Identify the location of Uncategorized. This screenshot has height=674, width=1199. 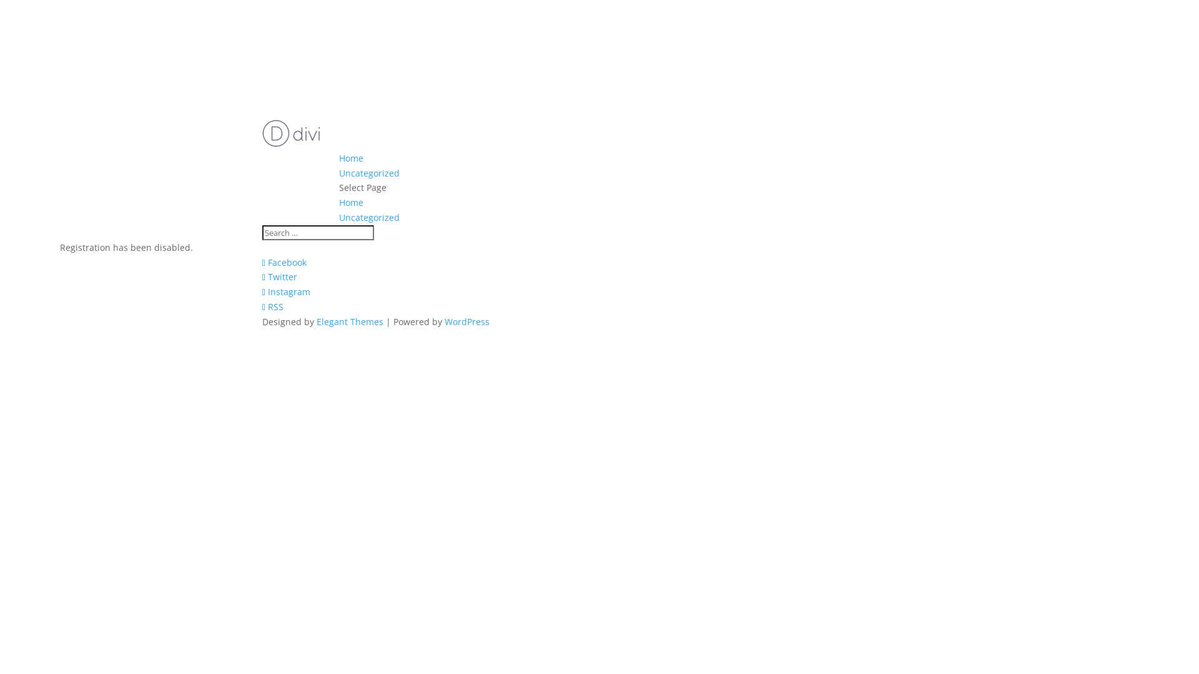
(370, 217).